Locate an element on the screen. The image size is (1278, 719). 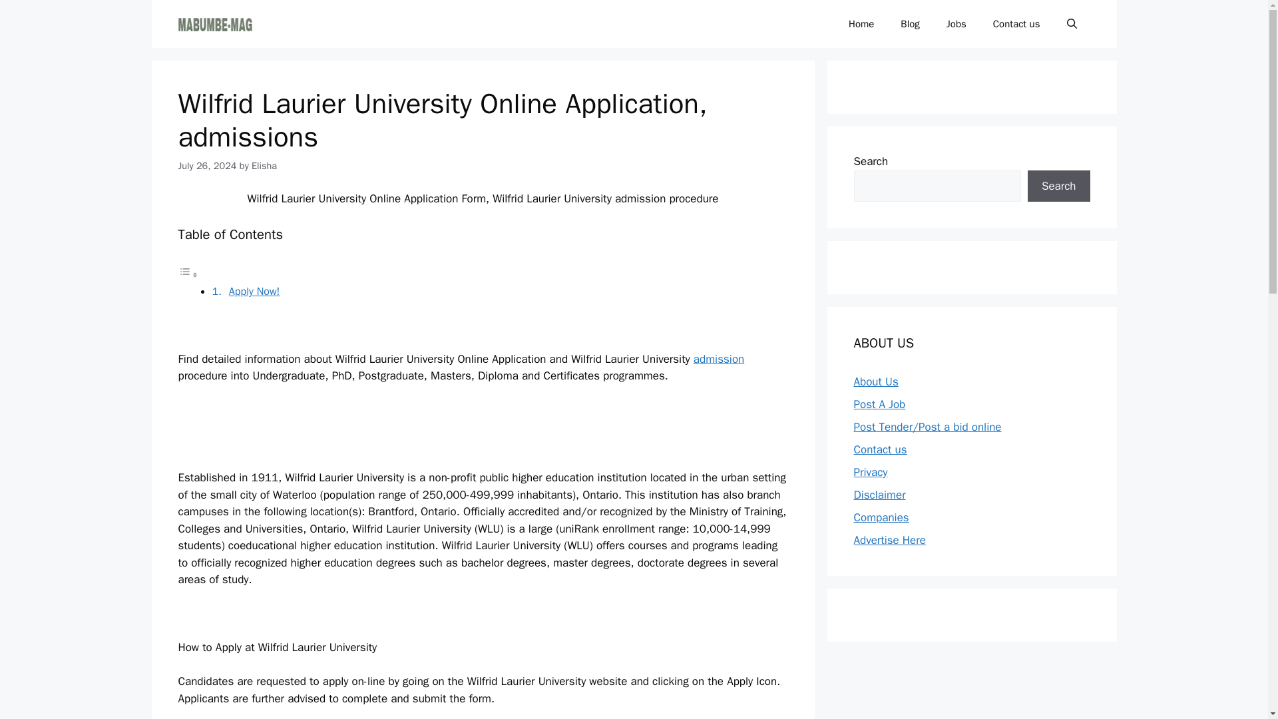
Contact us is located at coordinates (1016, 24).